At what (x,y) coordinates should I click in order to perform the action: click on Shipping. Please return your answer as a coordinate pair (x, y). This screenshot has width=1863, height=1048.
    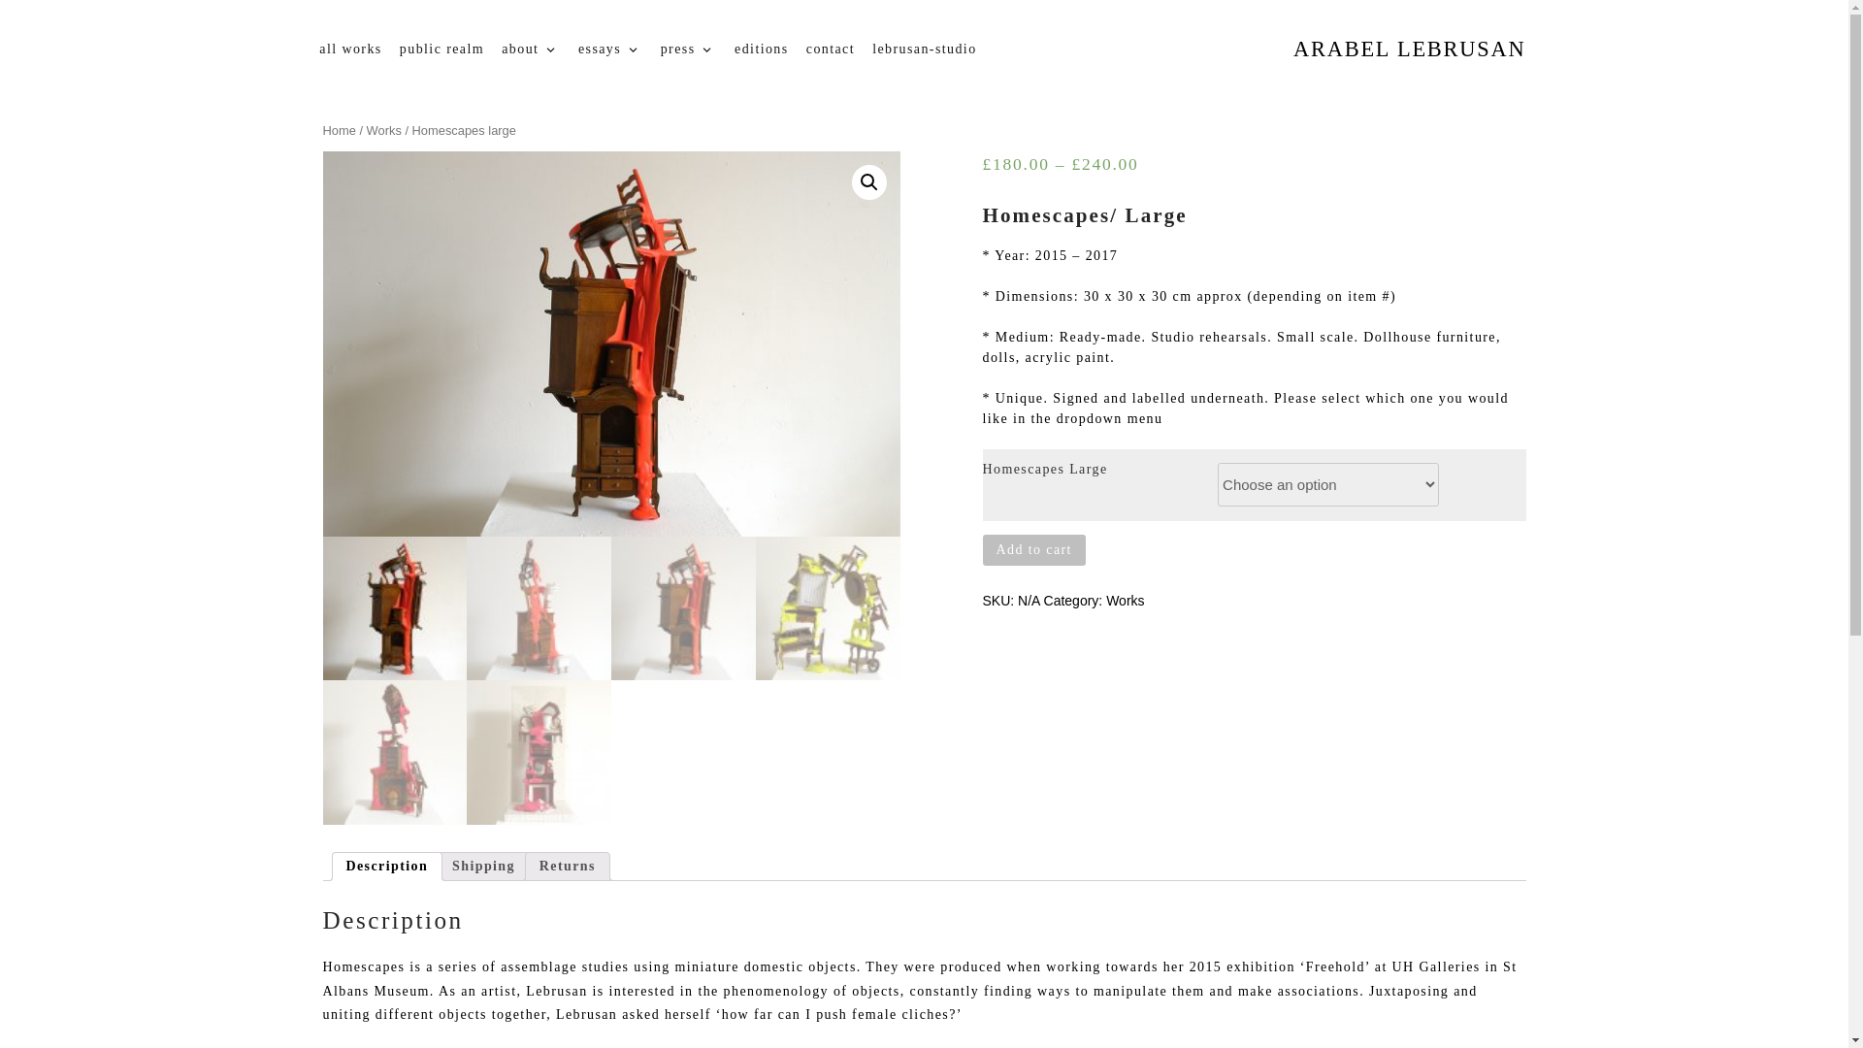
    Looking at the image, I should click on (483, 867).